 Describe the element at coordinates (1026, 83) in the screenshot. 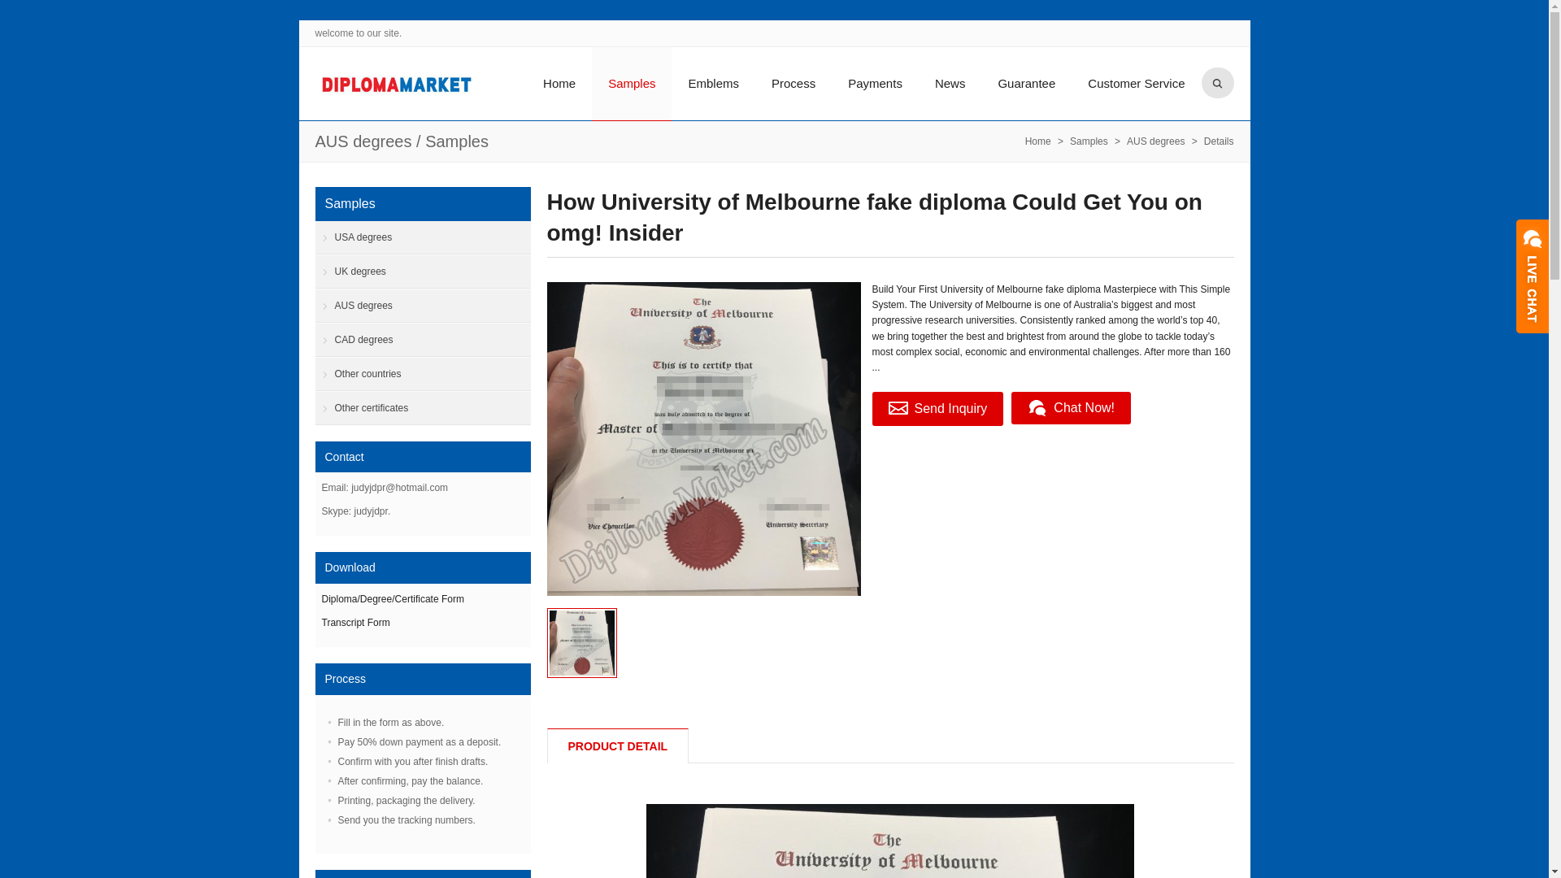

I see `Guarantee` at that location.